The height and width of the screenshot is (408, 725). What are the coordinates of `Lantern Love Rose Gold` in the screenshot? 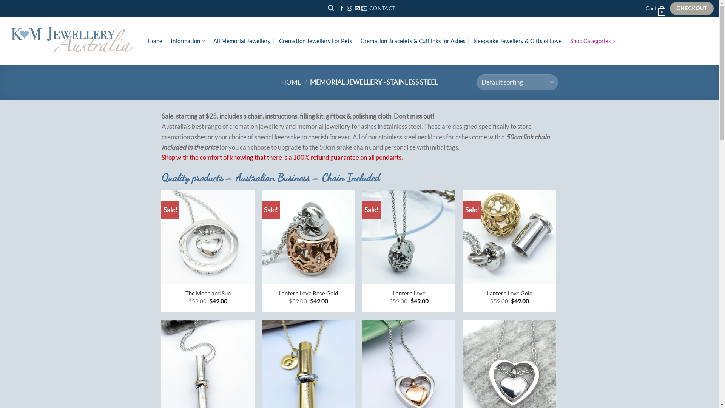 It's located at (308, 293).